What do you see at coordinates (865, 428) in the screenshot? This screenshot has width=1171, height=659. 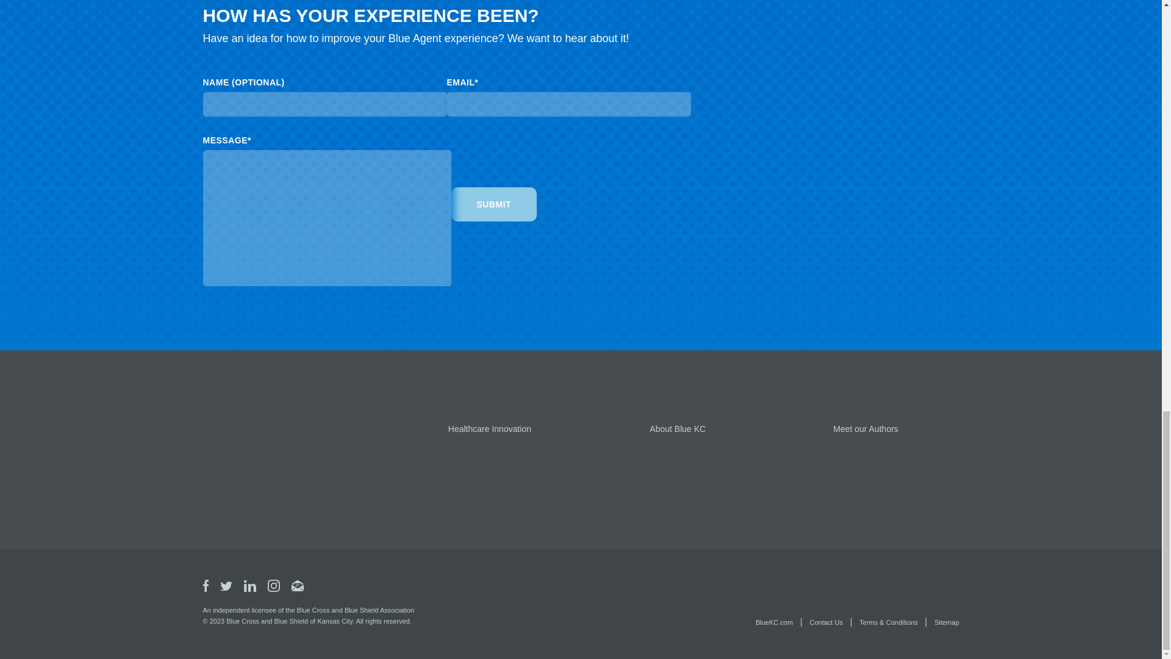 I see `Meet our Authors` at bounding box center [865, 428].